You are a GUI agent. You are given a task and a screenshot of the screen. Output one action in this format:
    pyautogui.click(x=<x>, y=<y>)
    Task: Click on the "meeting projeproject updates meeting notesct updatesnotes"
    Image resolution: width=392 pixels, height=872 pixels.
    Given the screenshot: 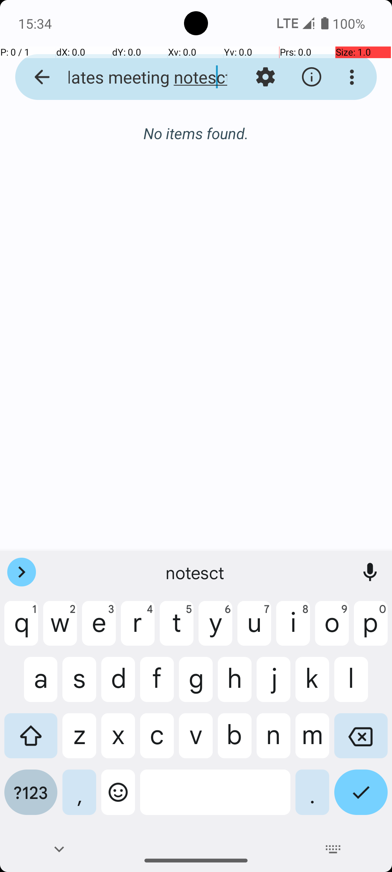 What is the action you would take?
    pyautogui.click(x=140, y=77)
    